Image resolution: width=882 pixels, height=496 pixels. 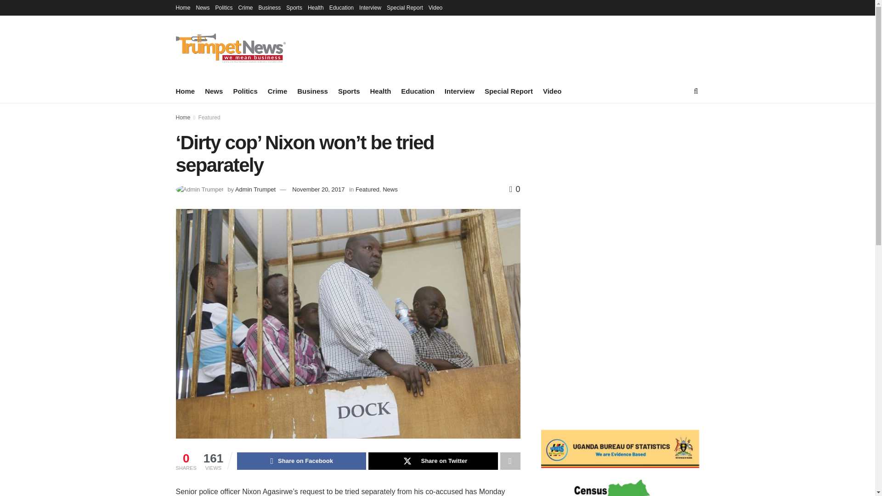 What do you see at coordinates (316, 7) in the screenshot?
I see `Health` at bounding box center [316, 7].